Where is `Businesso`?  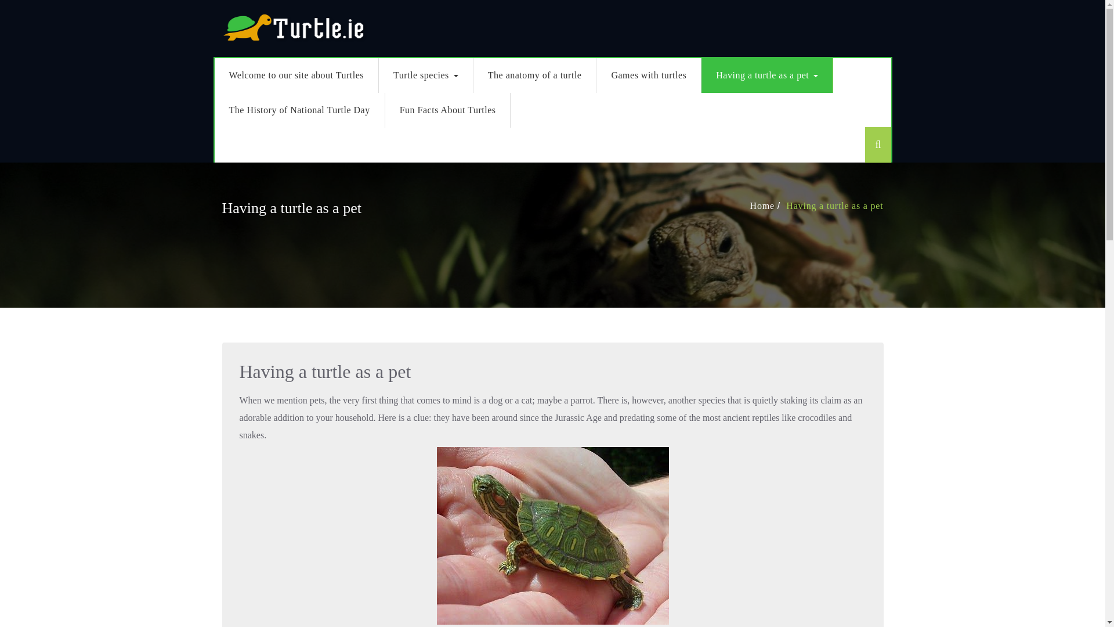
Businesso is located at coordinates (294, 26).